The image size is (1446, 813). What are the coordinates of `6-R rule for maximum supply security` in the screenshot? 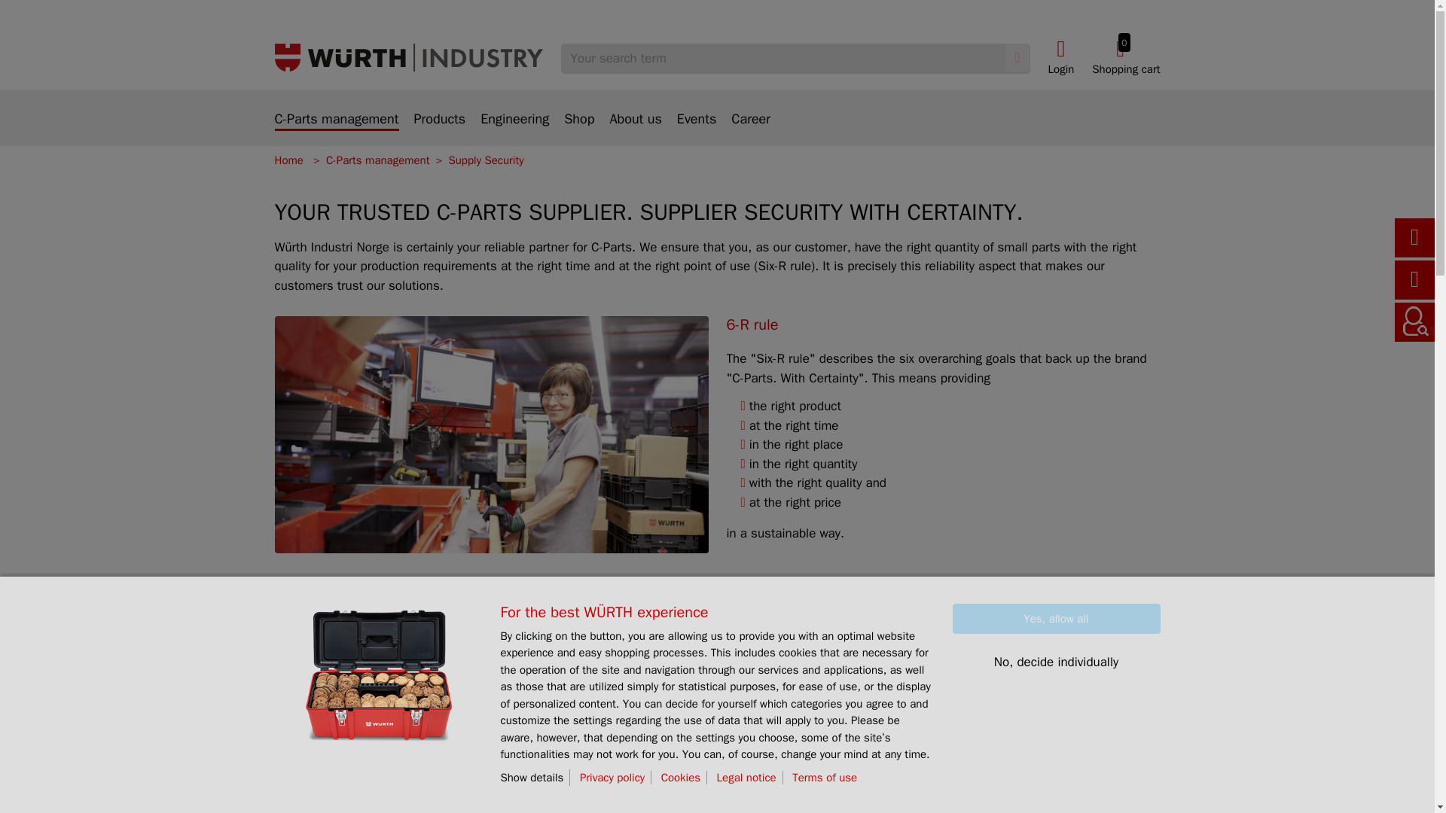 It's located at (942, 708).